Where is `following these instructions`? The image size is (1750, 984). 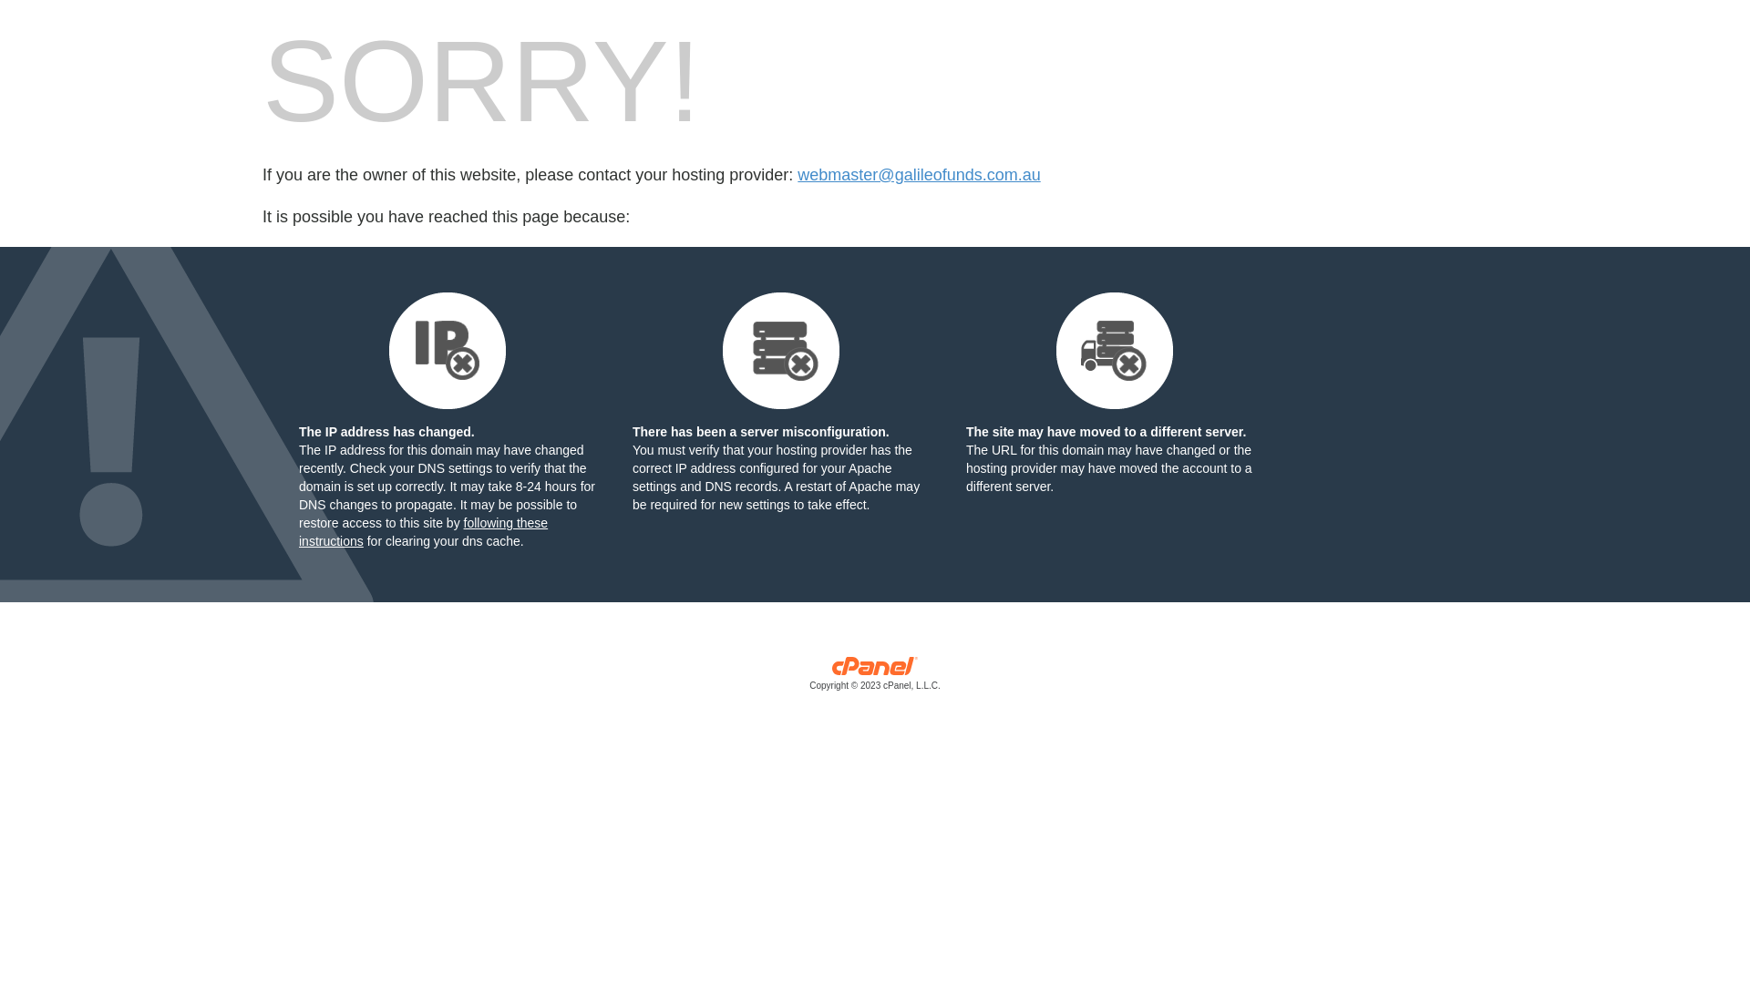
following these instructions is located at coordinates (423, 532).